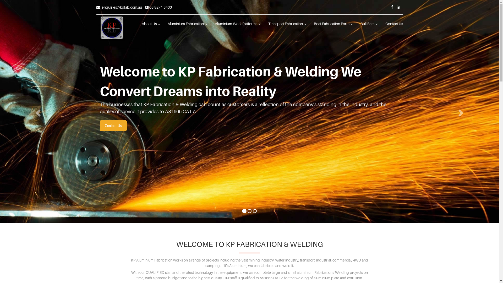 Image resolution: width=503 pixels, height=283 pixels. I want to click on Aluminium Fabrication, so click(187, 24).